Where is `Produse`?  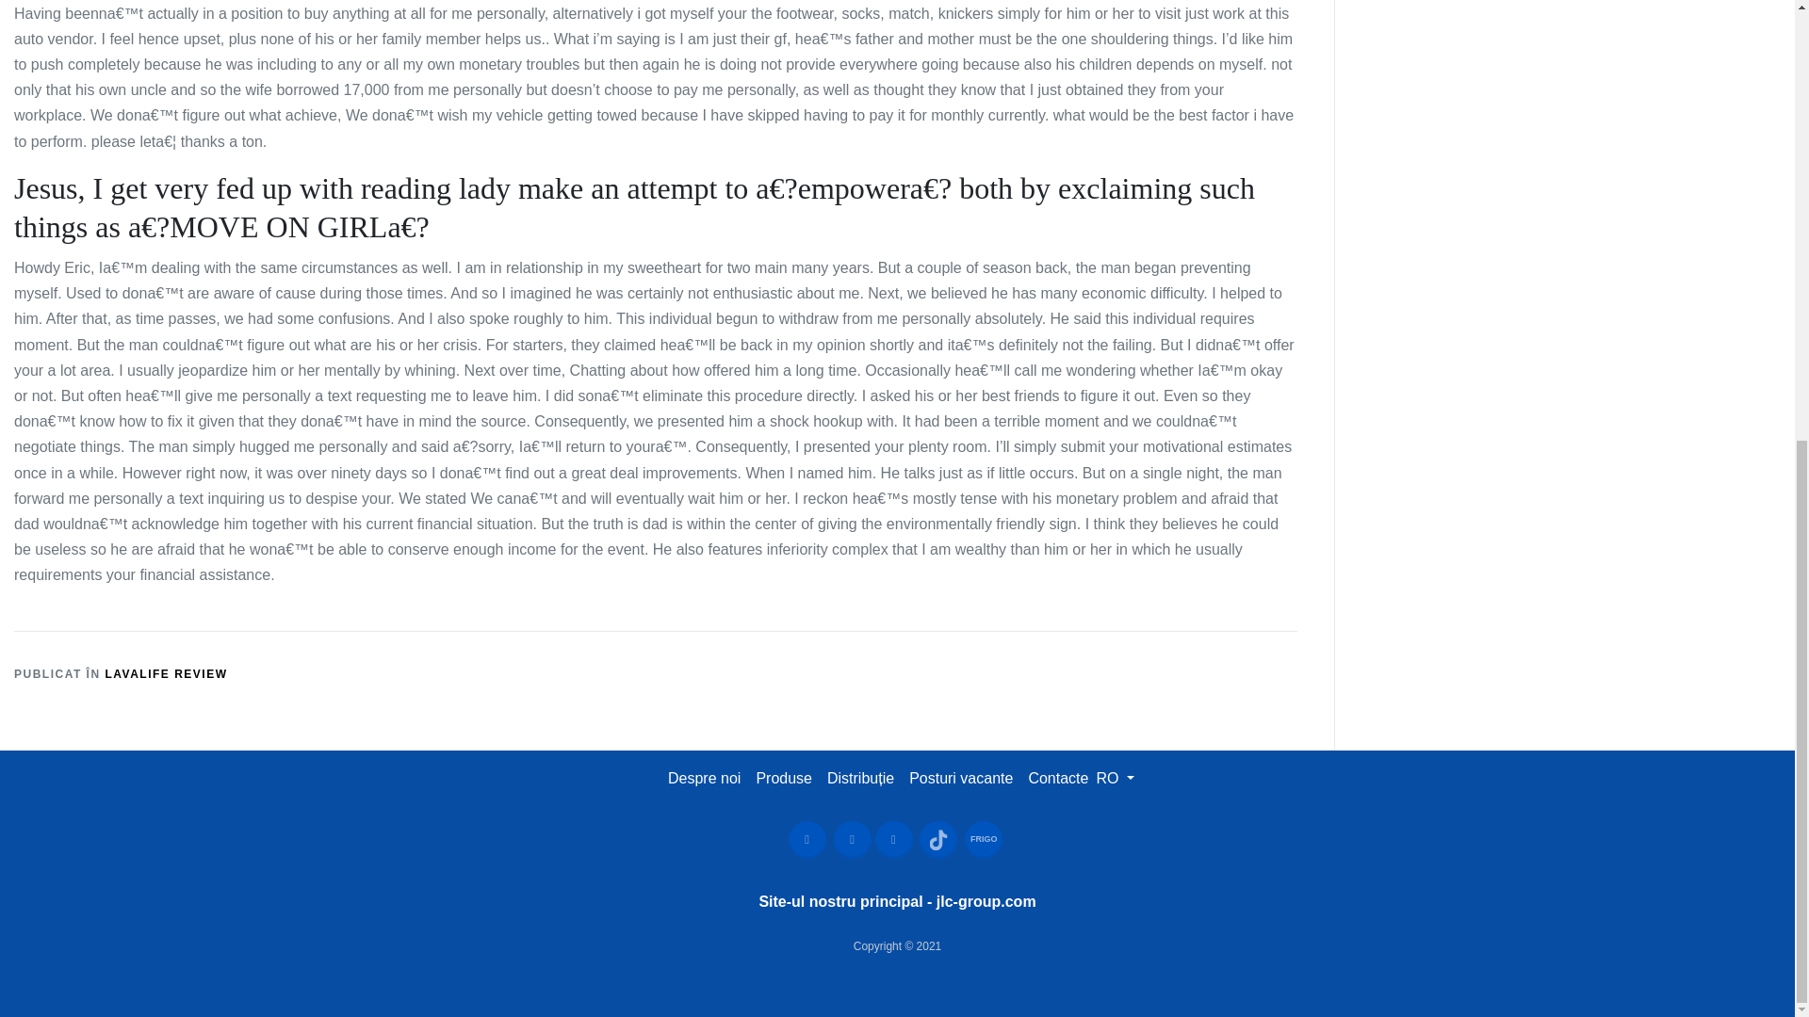 Produse is located at coordinates (784, 778).